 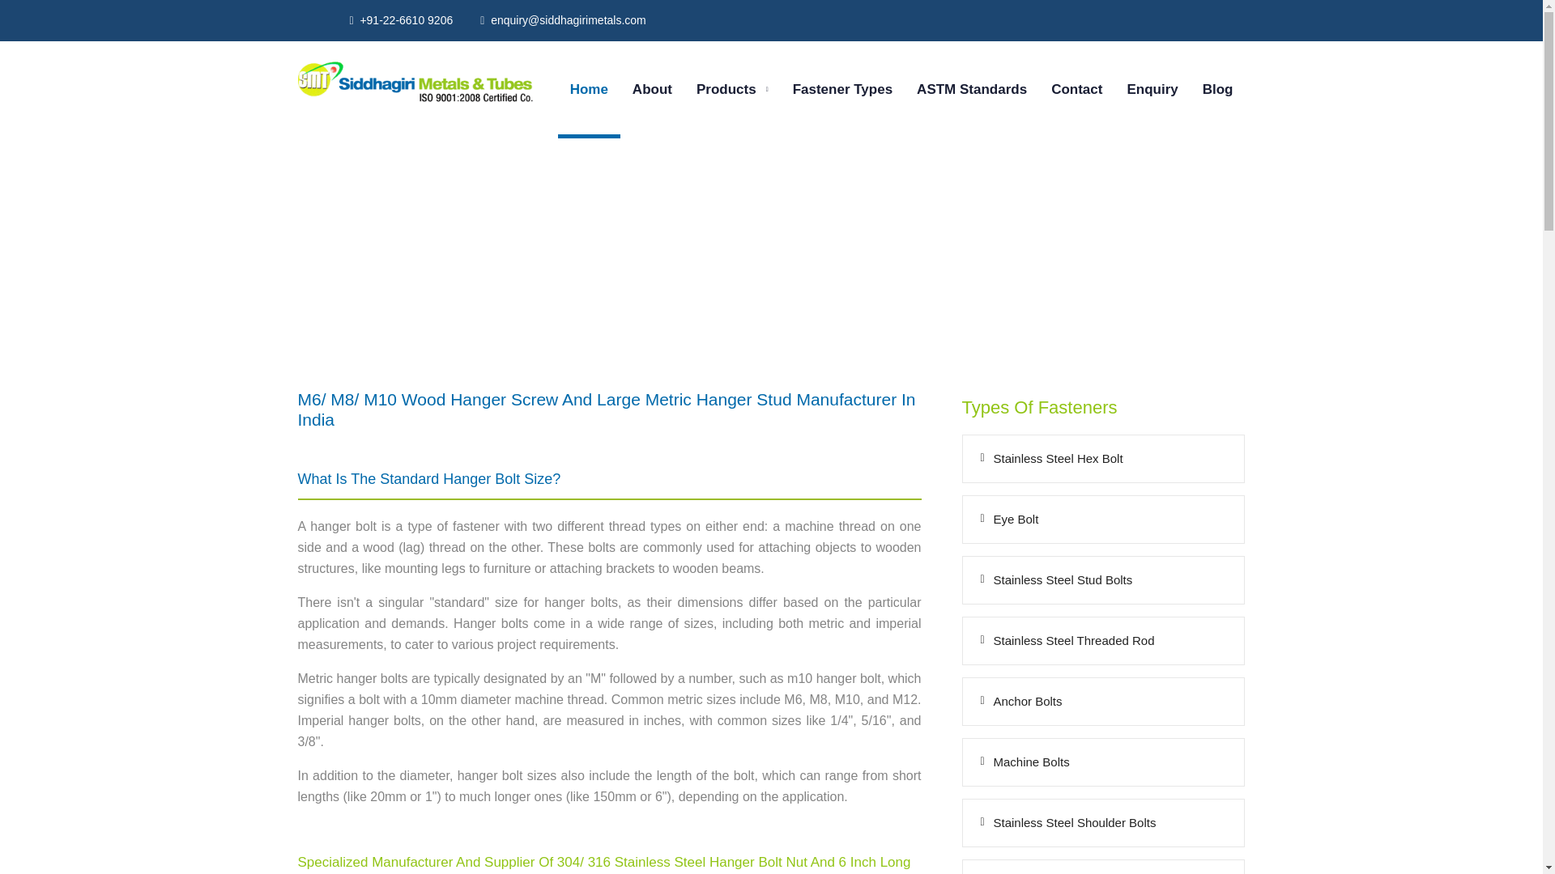 What do you see at coordinates (1103, 823) in the screenshot?
I see `Stainless Steel Shoulder Bolts` at bounding box center [1103, 823].